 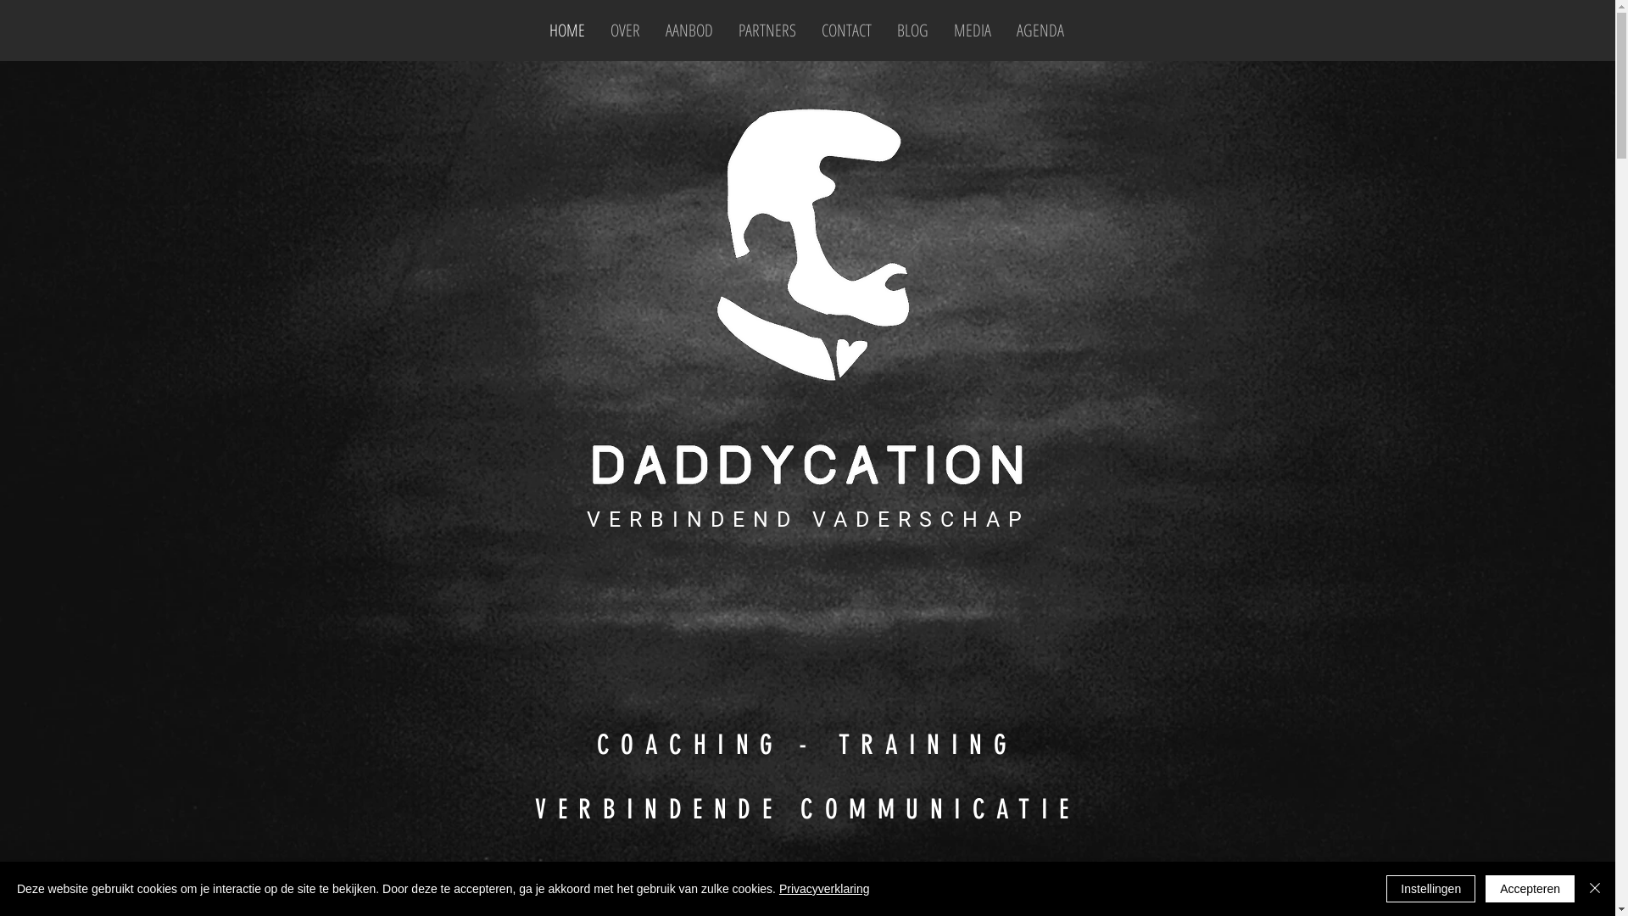 I want to click on OVER, so click(x=624, y=31).